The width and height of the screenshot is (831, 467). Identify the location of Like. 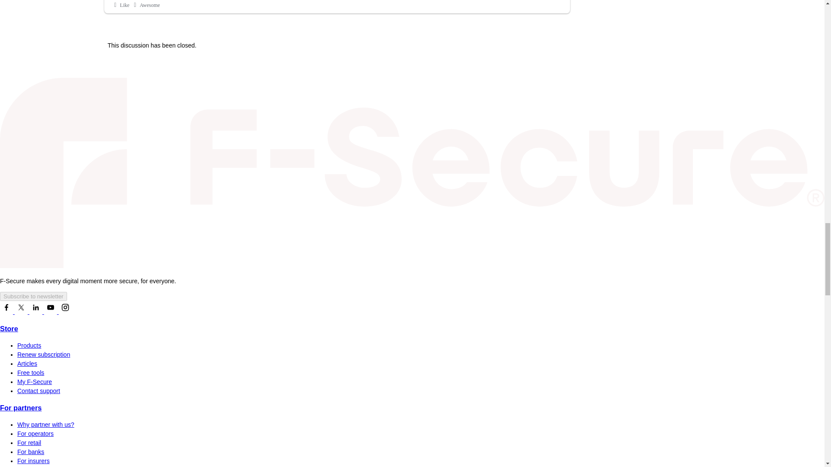
(121, 5).